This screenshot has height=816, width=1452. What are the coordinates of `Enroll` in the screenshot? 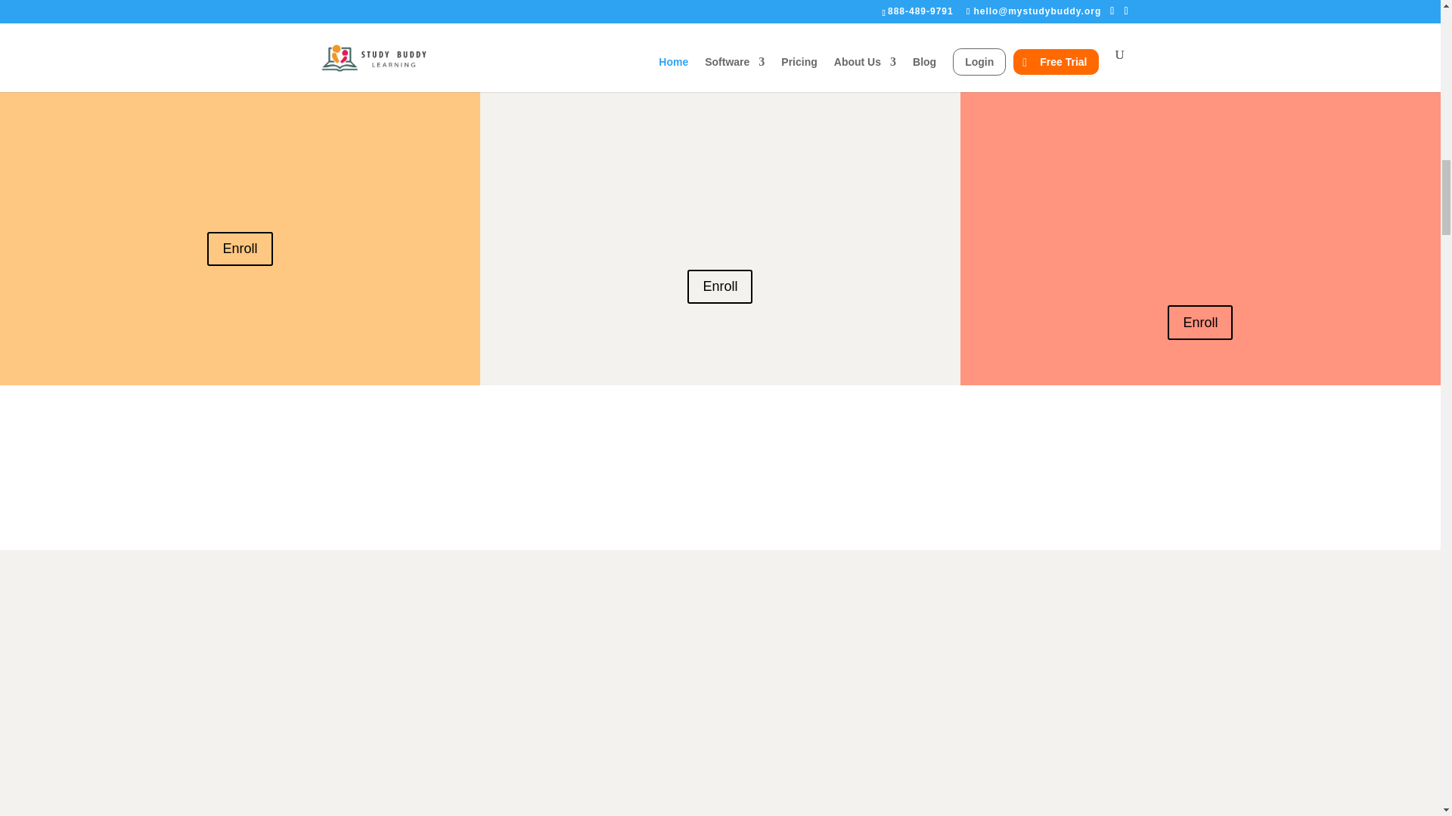 It's located at (240, 249).